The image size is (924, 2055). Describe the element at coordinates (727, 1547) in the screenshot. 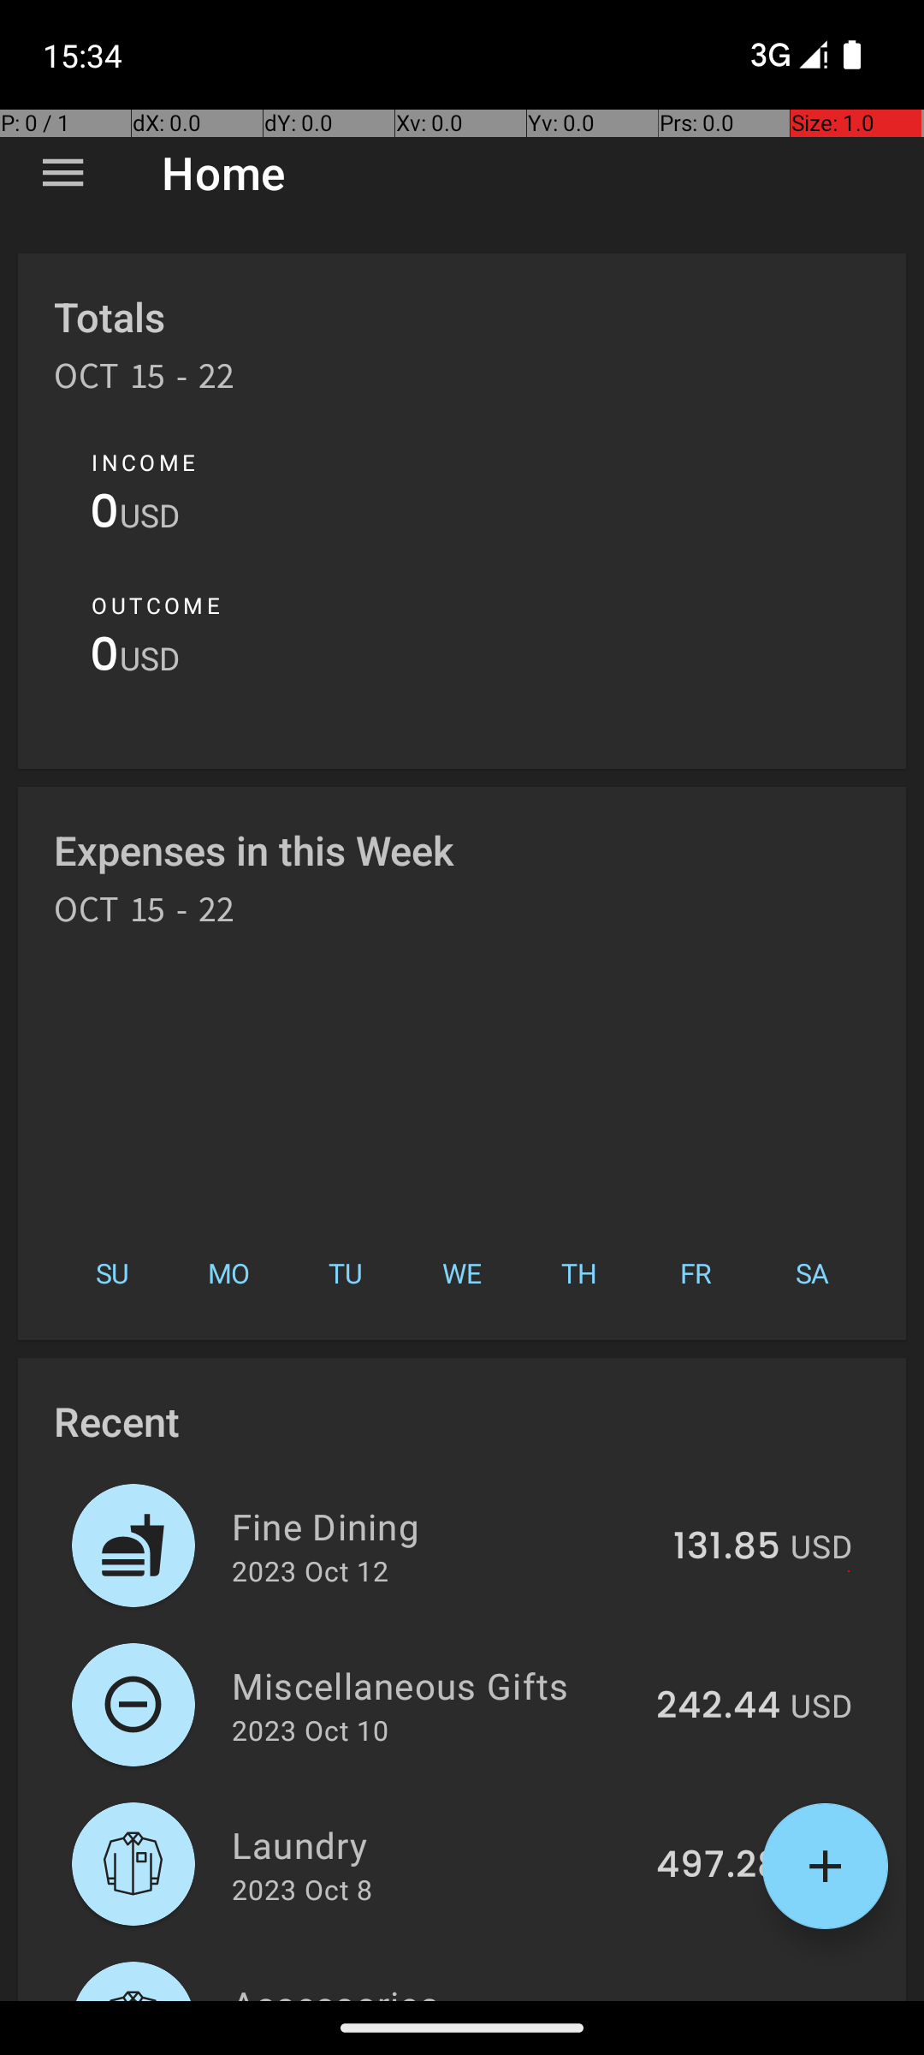

I see `131.85` at that location.